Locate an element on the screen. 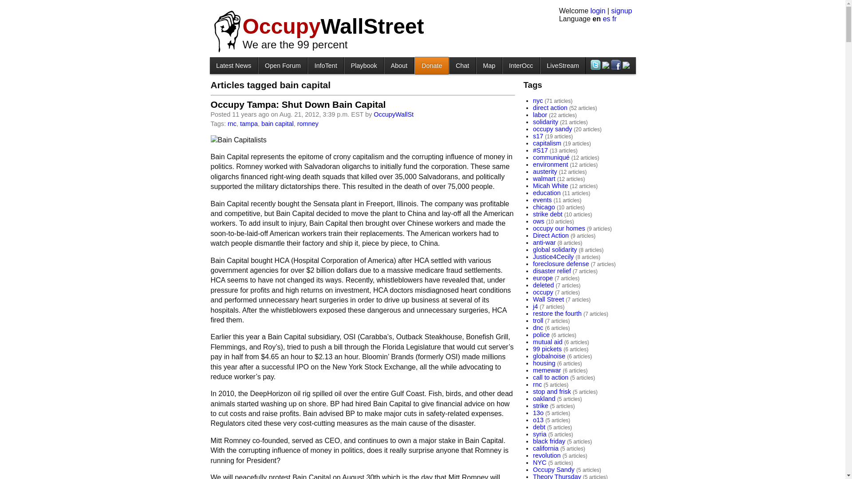  InfoTent is located at coordinates (325, 65).